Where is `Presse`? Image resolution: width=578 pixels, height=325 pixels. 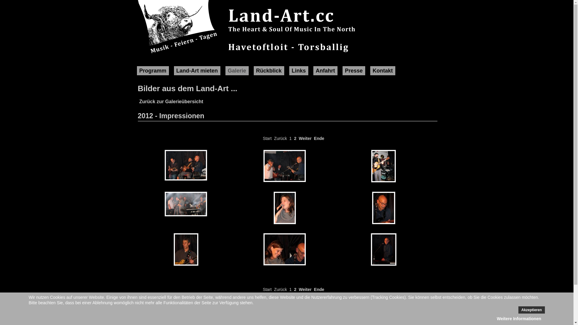 Presse is located at coordinates (354, 71).